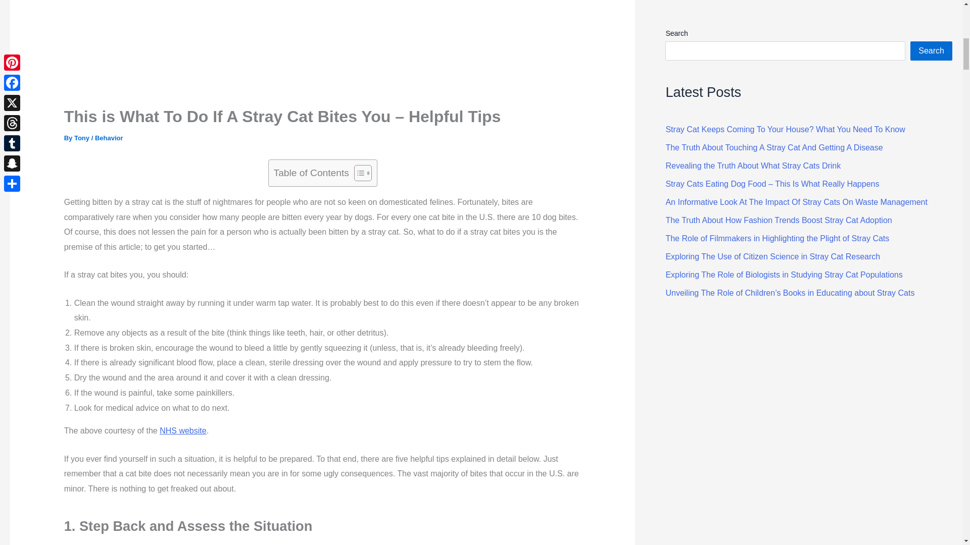 This screenshot has width=970, height=545. Describe the element at coordinates (83, 137) in the screenshot. I see `View all posts by Tony` at that location.